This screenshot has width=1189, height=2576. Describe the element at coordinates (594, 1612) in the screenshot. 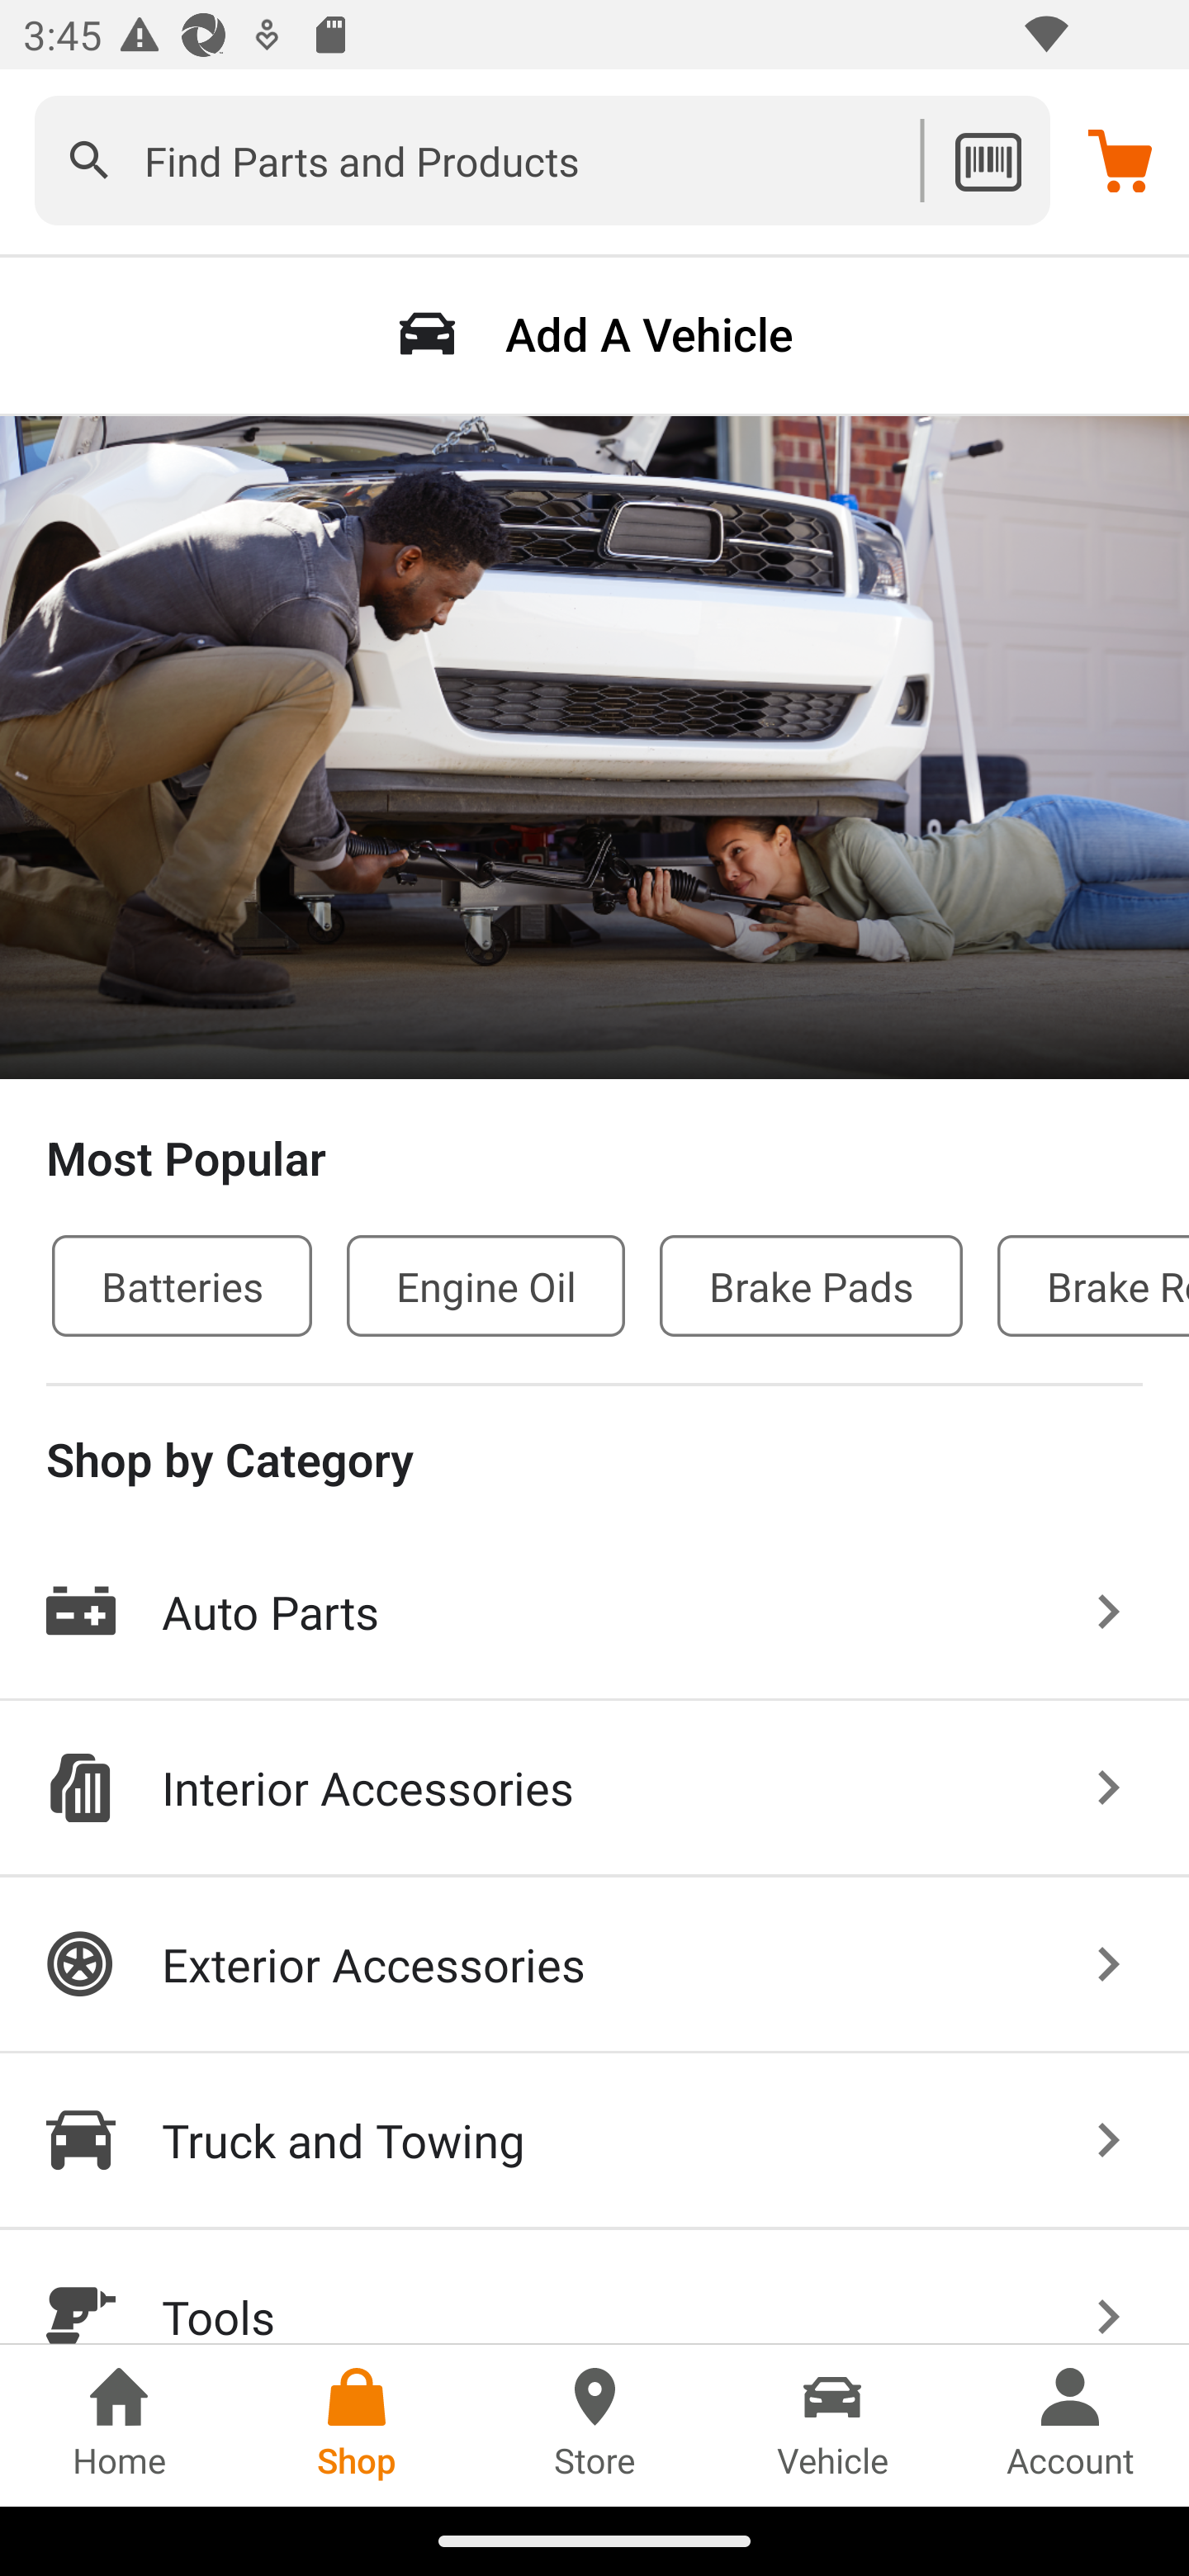

I see `Auto Parts category  Auto Parts ` at that location.